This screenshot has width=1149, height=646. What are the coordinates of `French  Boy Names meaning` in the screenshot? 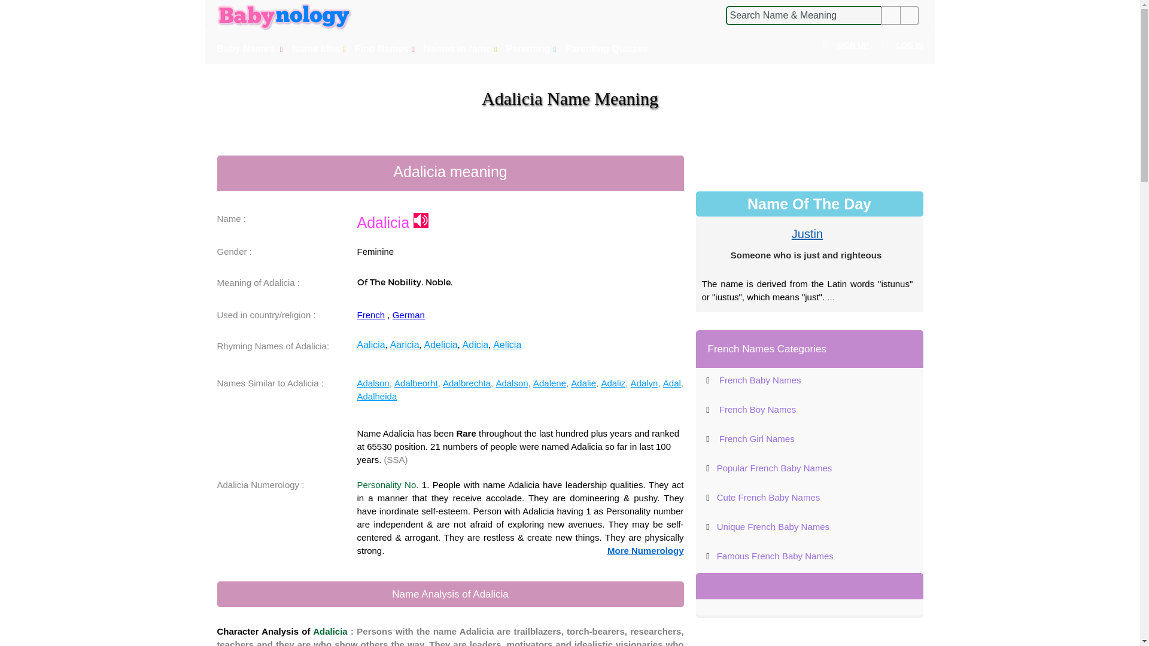 It's located at (758, 409).